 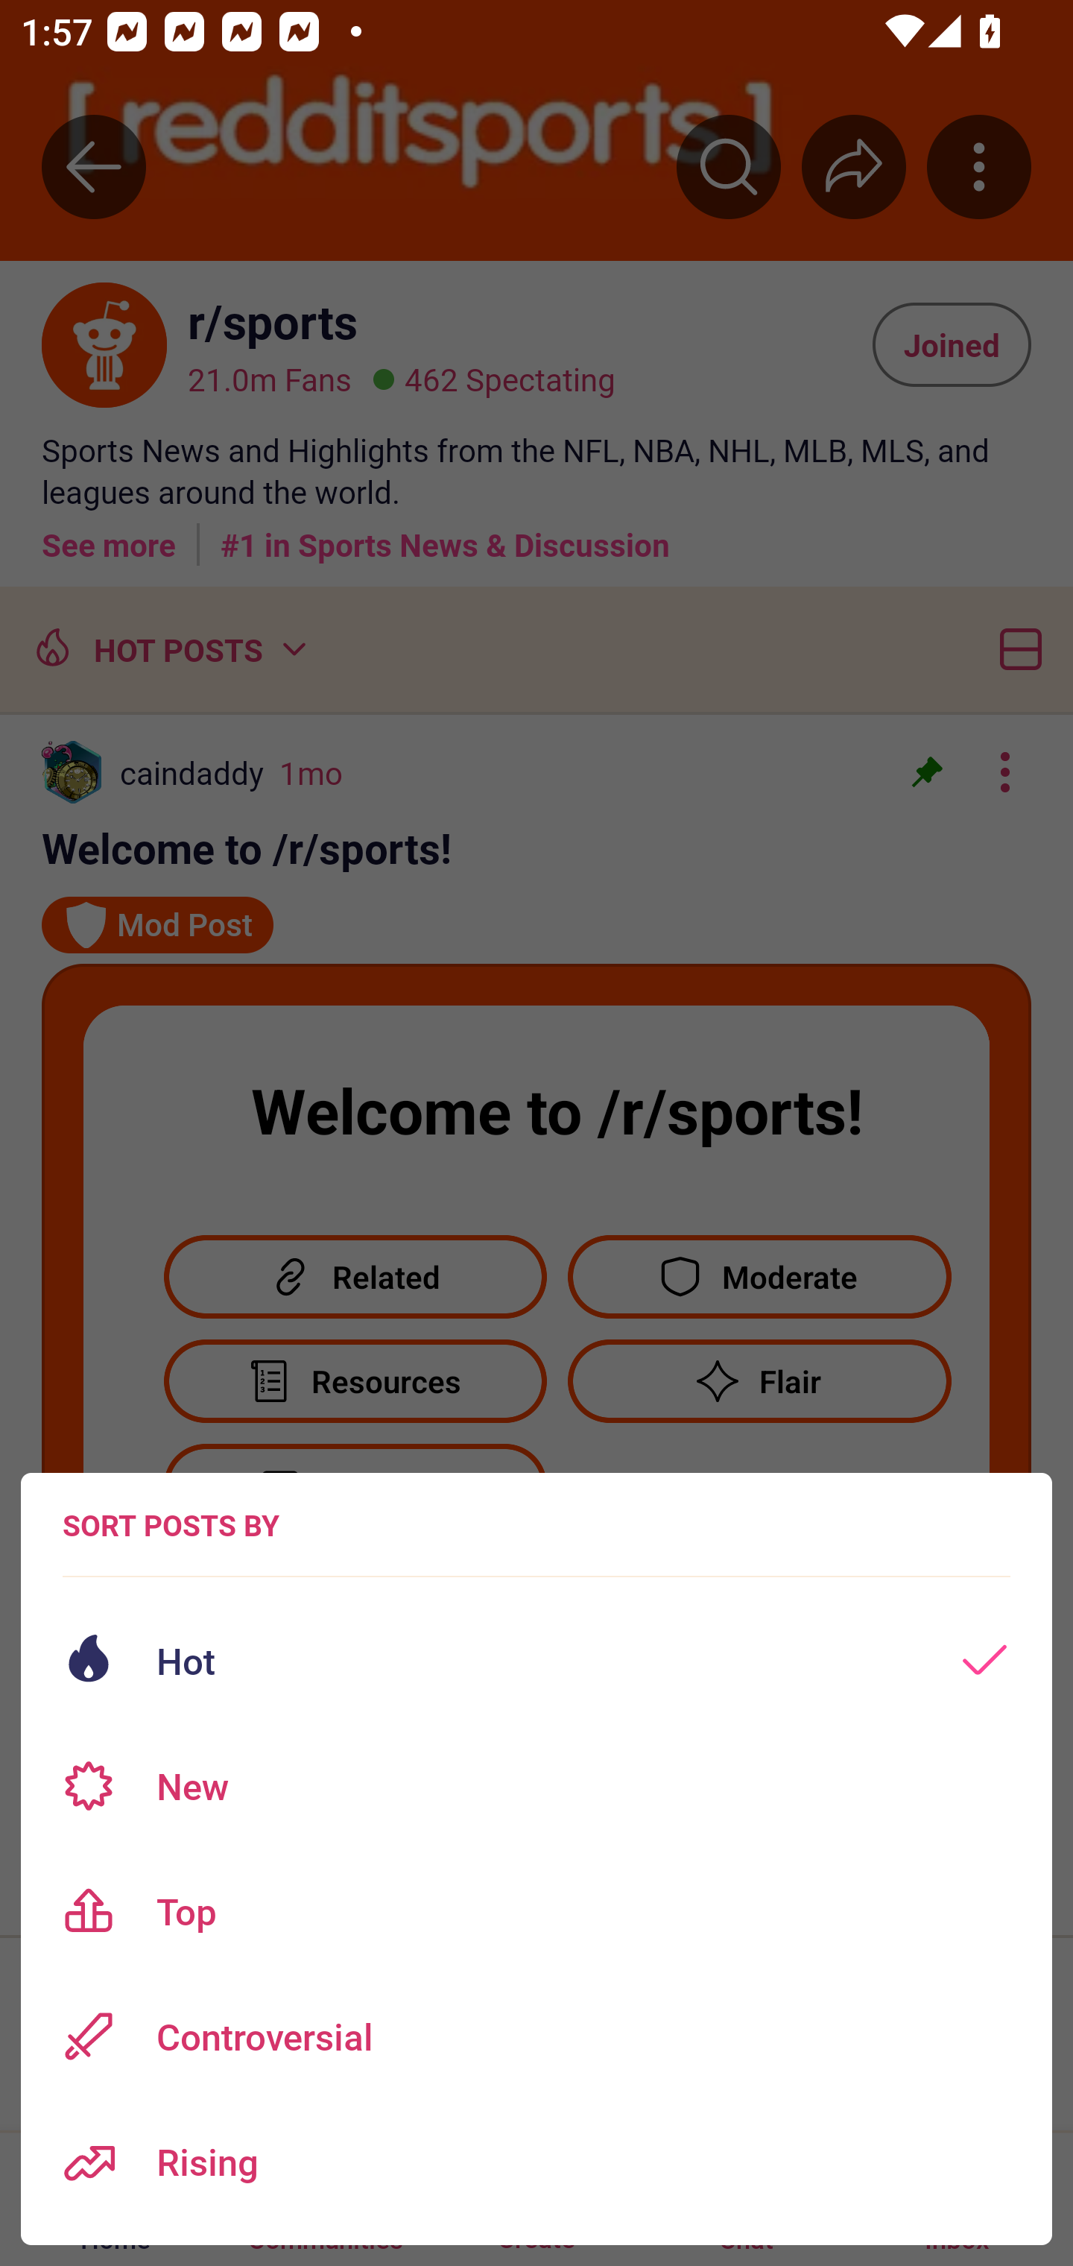 I want to click on Rising, so click(x=536, y=2162).